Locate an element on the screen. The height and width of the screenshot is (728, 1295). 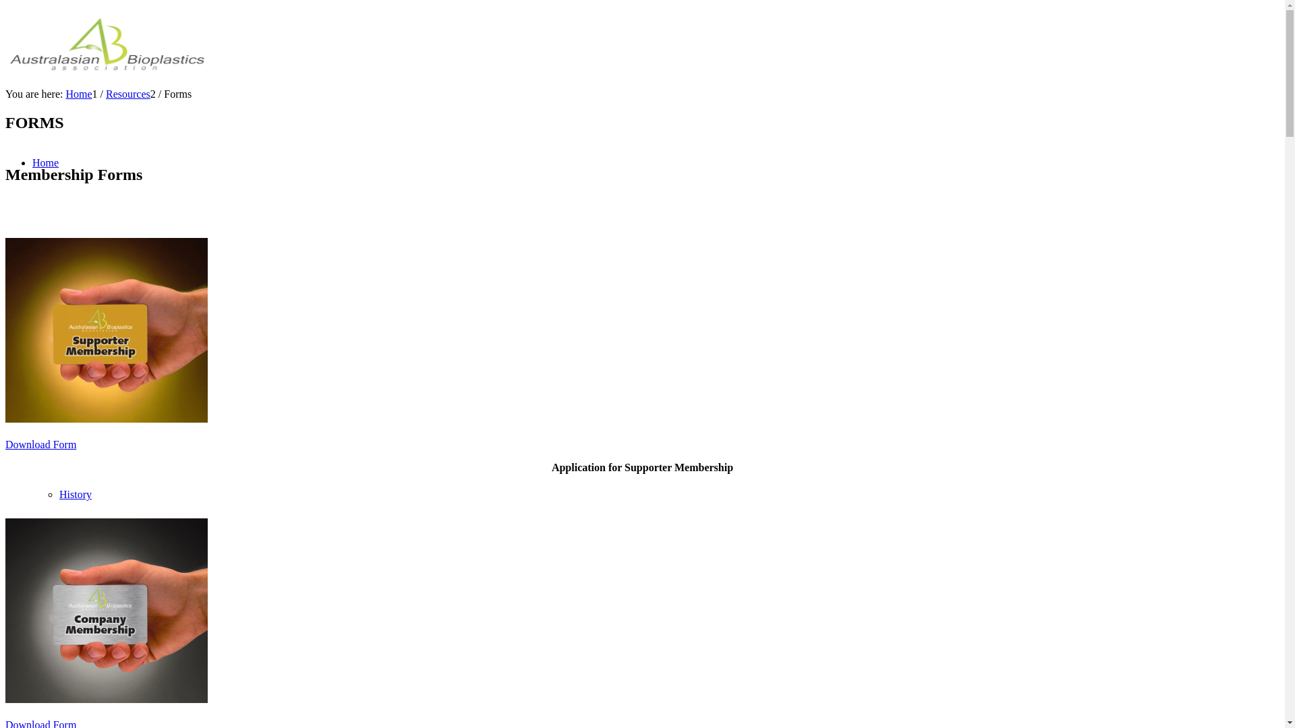
Download Form is located at coordinates (40, 445).